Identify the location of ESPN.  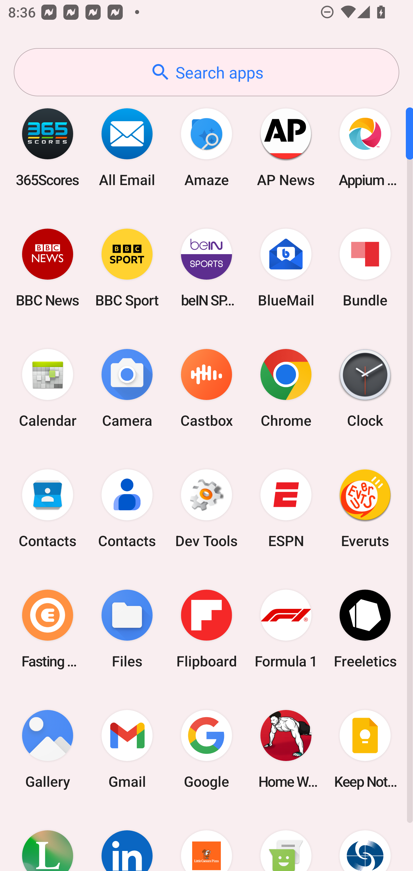
(286, 509).